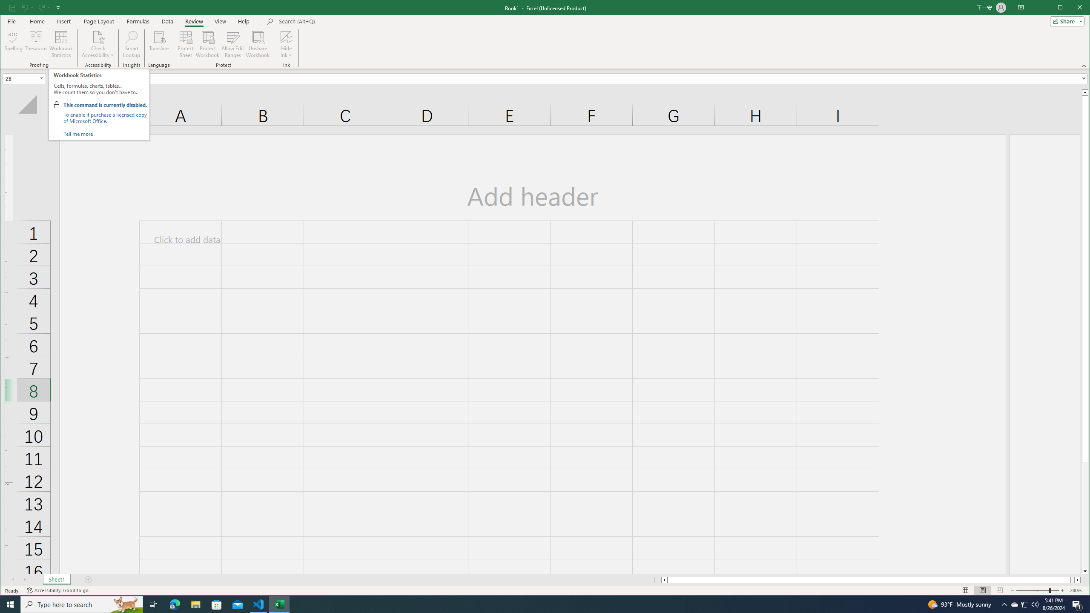 The height and width of the screenshot is (613, 1090). What do you see at coordinates (1015, 604) in the screenshot?
I see `Microsoft Edge` at bounding box center [1015, 604].